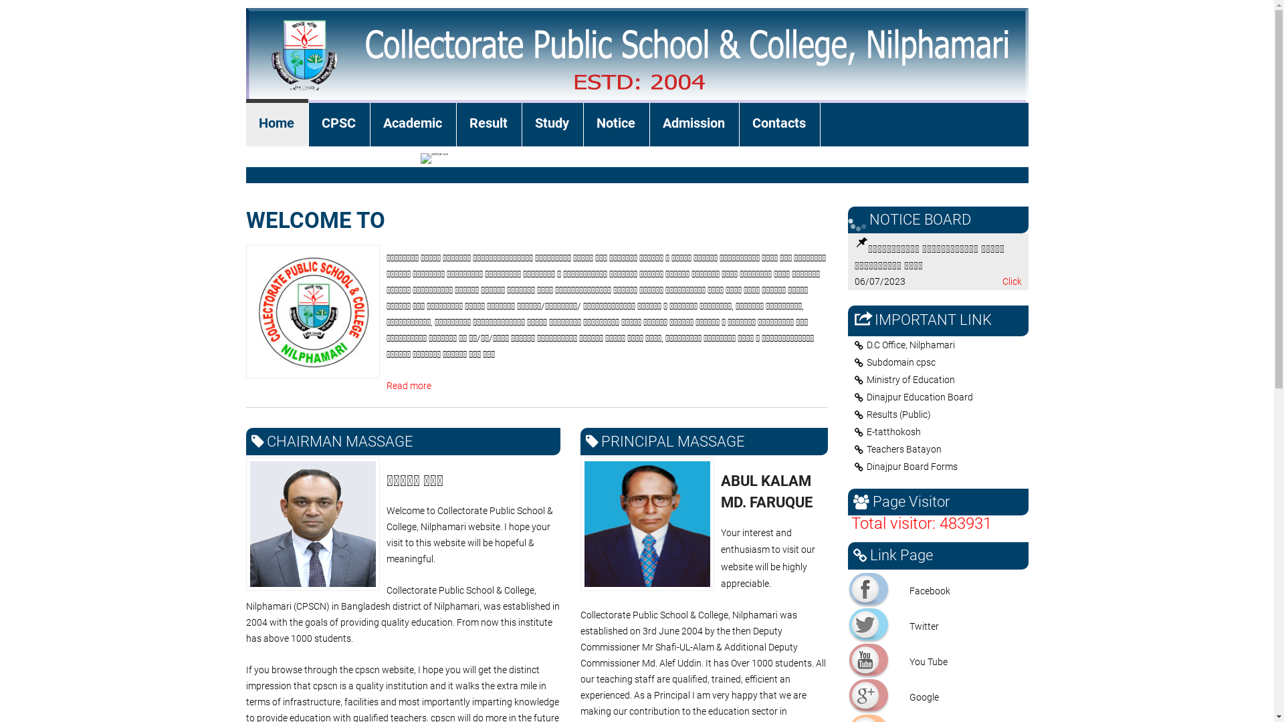 The width and height of the screenshot is (1284, 722). I want to click on Subdomain cpsc, so click(942, 362).